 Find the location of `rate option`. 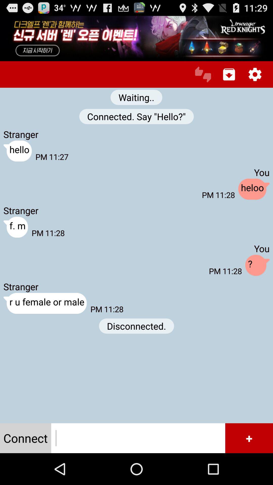

rate option is located at coordinates (203, 74).